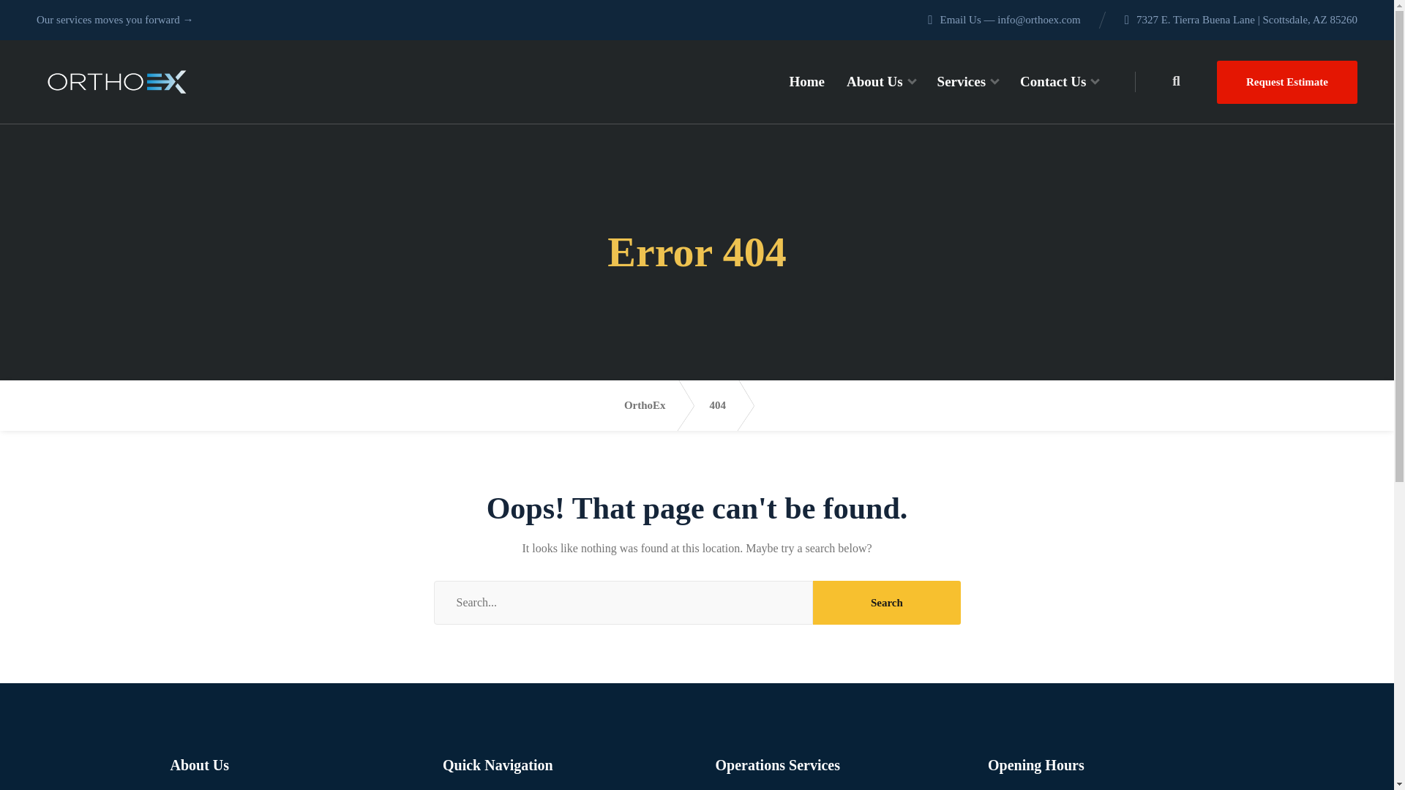 Image resolution: width=1405 pixels, height=790 pixels. What do you see at coordinates (117, 82) in the screenshot?
I see `OrthoEx` at bounding box center [117, 82].